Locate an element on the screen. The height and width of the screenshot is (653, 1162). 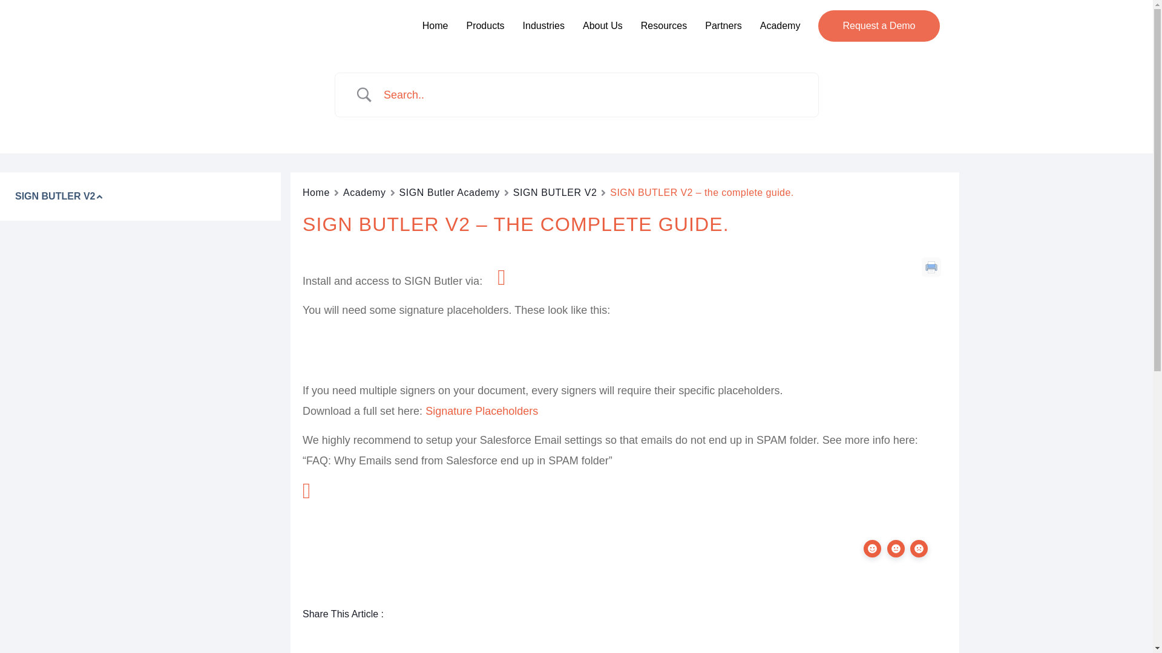
Partners is located at coordinates (723, 25).